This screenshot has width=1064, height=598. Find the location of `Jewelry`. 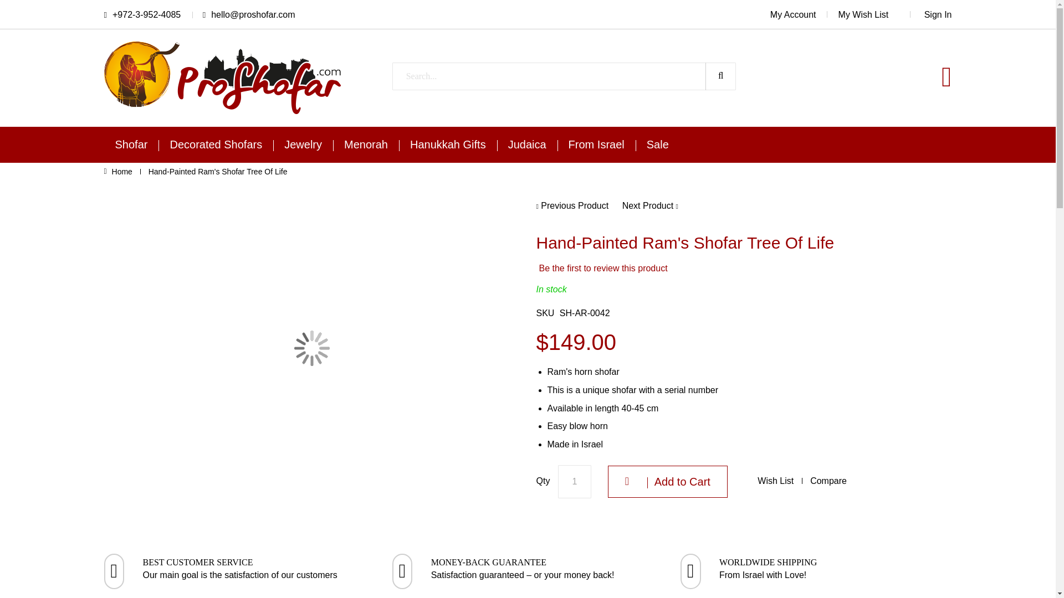

Jewelry is located at coordinates (303, 144).